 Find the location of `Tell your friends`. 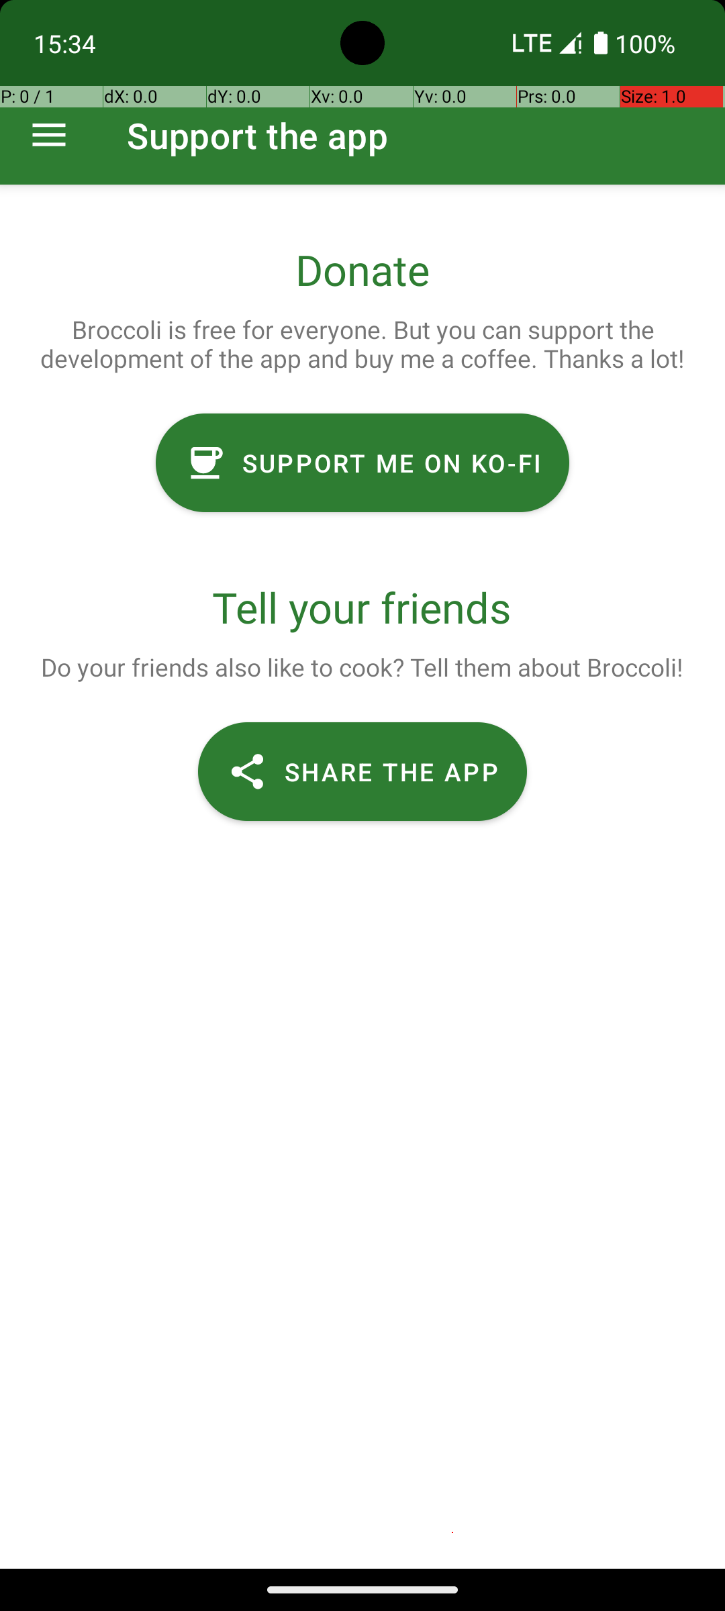

Tell your friends is located at coordinates (362, 607).